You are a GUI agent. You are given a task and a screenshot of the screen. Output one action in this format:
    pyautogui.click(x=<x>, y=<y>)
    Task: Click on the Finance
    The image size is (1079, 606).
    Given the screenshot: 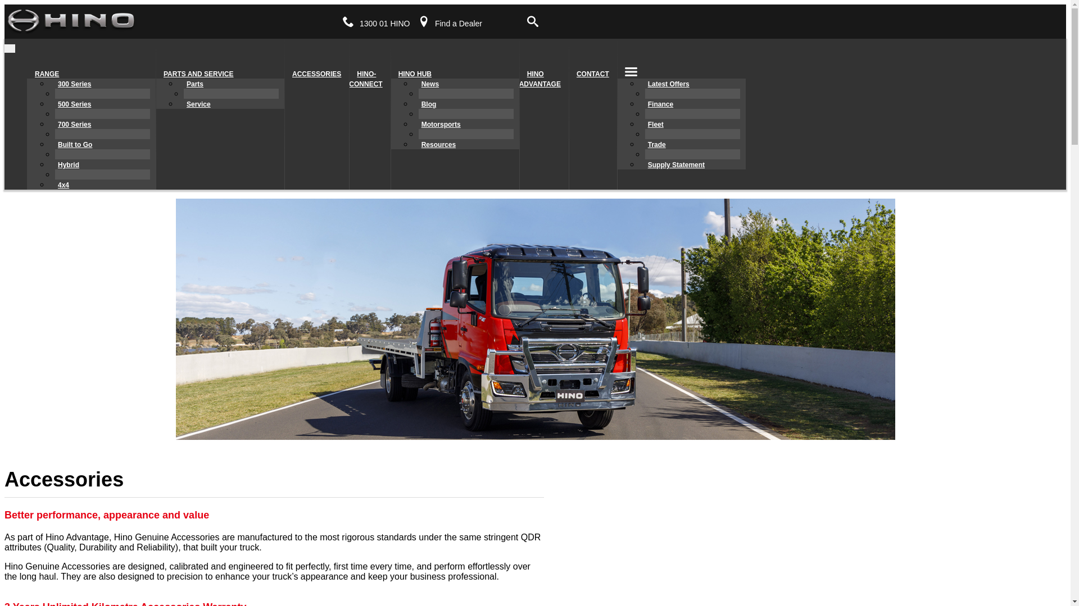 What is the action you would take?
    pyautogui.click(x=661, y=104)
    